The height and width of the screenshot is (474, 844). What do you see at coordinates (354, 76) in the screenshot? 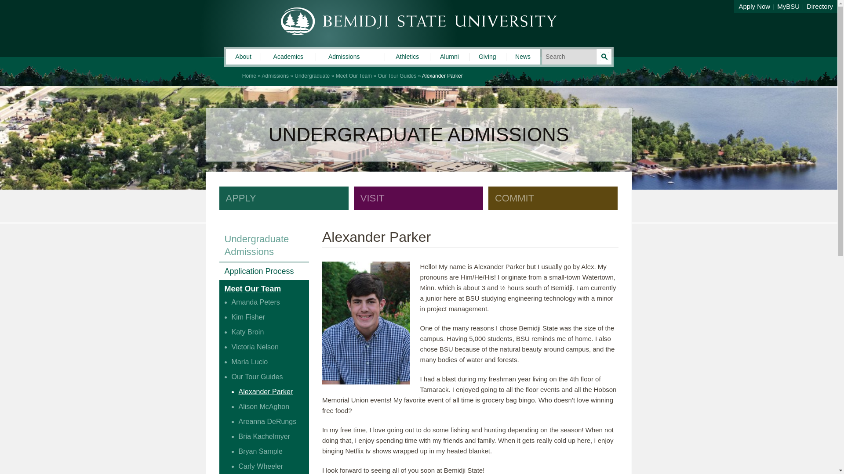
I see `Meet Our Team` at bounding box center [354, 76].